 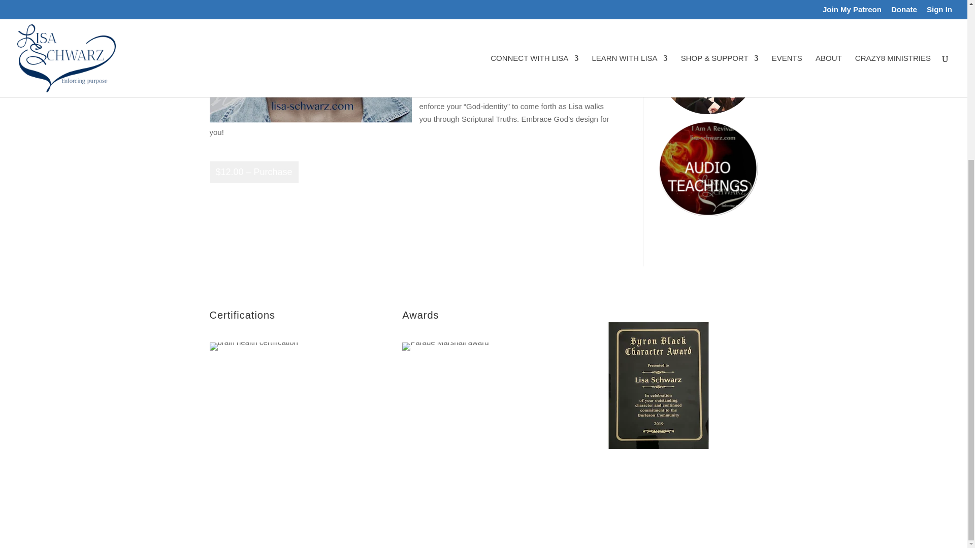 What do you see at coordinates (288, 486) in the screenshot?
I see `Blog` at bounding box center [288, 486].